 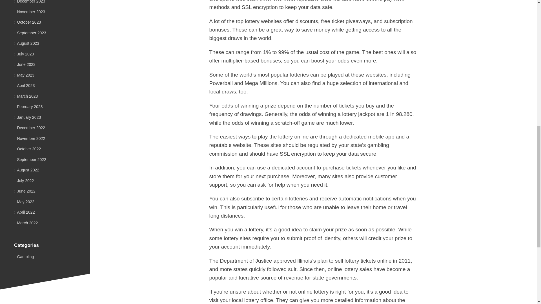 I want to click on February 2023, so click(x=28, y=106).